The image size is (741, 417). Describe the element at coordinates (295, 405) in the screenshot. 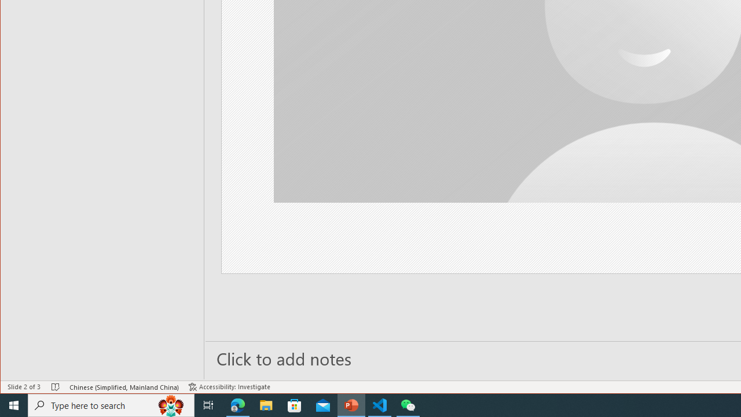

I see `Microsoft Store` at that location.